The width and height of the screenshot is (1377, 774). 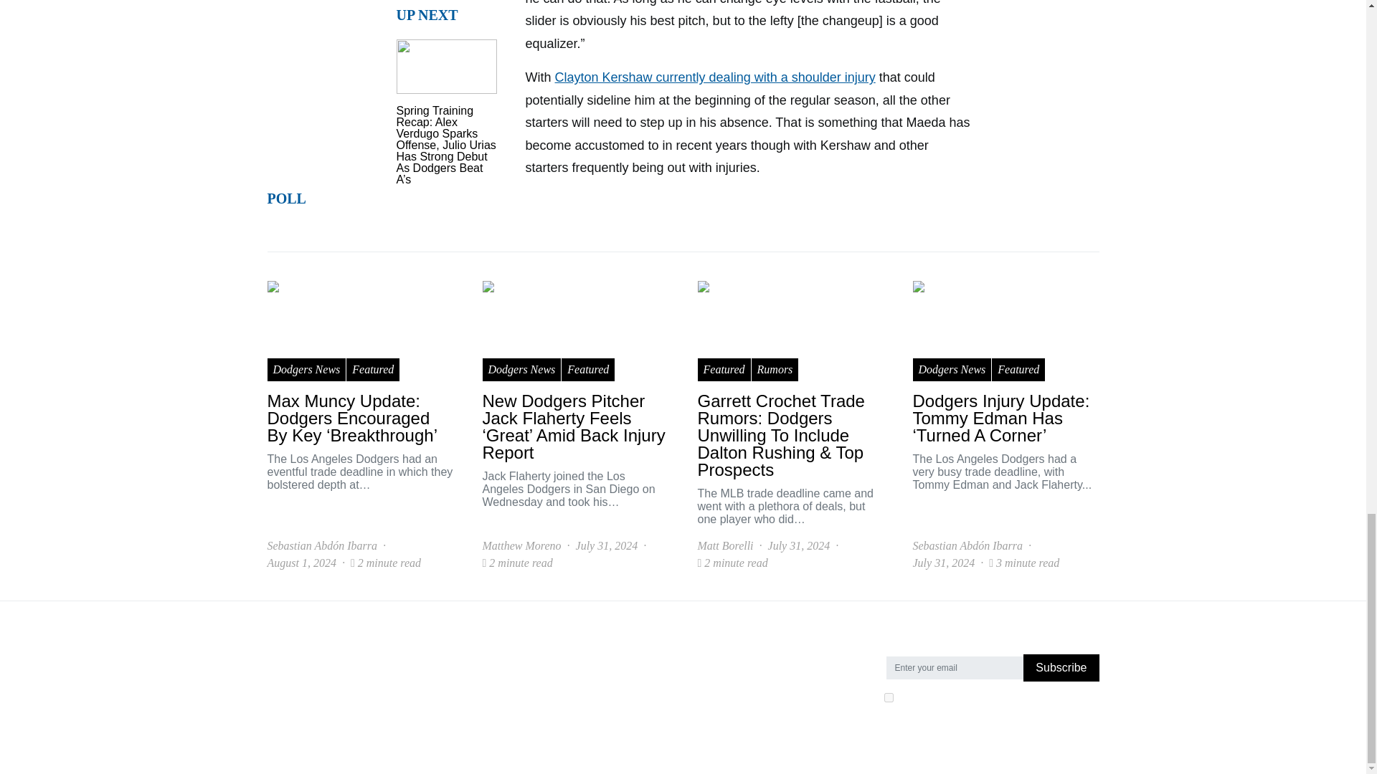 What do you see at coordinates (724, 546) in the screenshot?
I see `View all posts by Matt Borelli` at bounding box center [724, 546].